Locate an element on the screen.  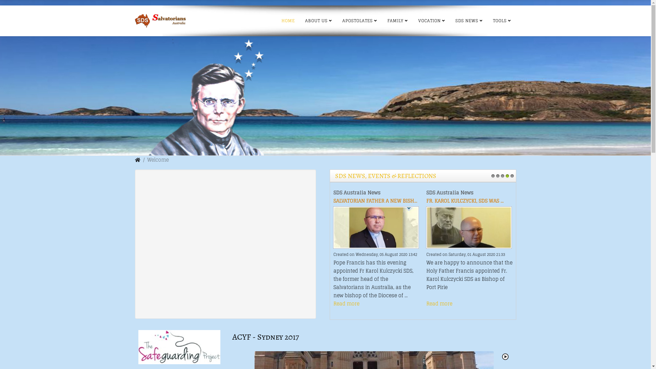
Salvatorian Father a new Bishop of Port Pirie Diocese is located at coordinates (377, 228).